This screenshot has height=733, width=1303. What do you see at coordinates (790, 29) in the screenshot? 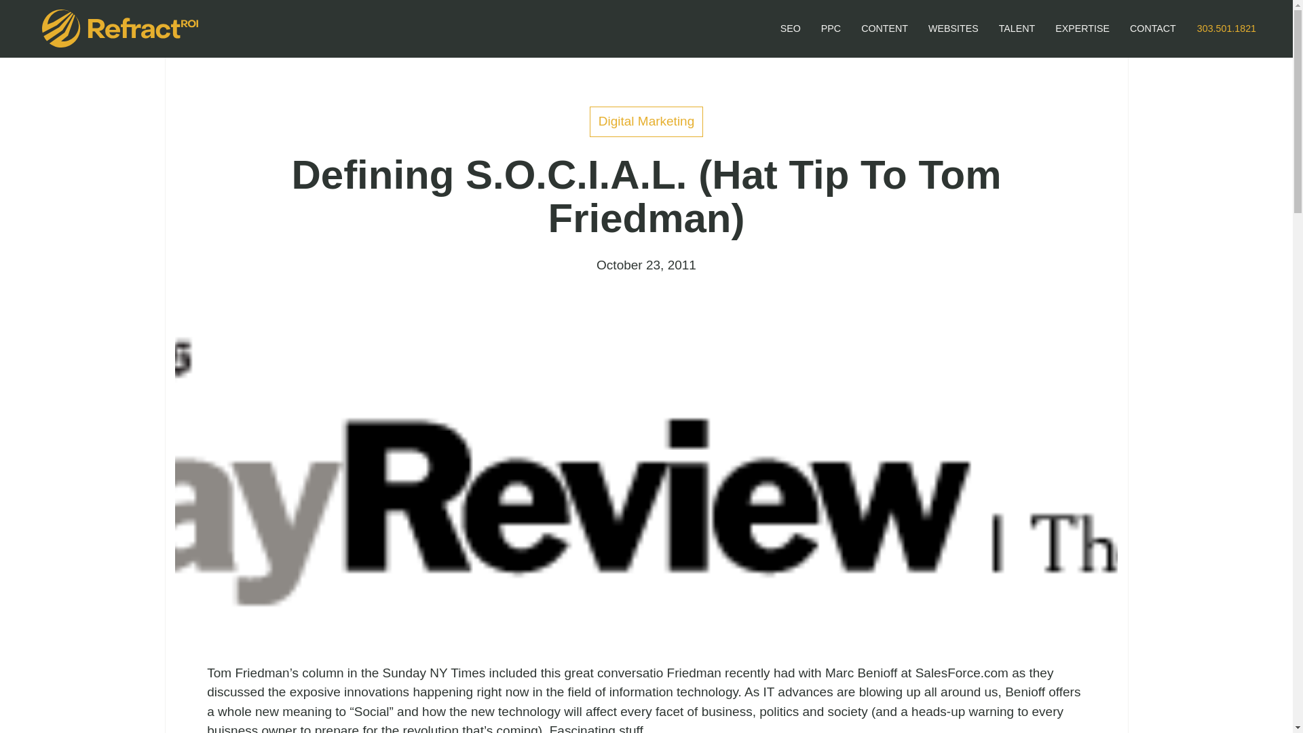
I see `Digital Marketing` at bounding box center [790, 29].